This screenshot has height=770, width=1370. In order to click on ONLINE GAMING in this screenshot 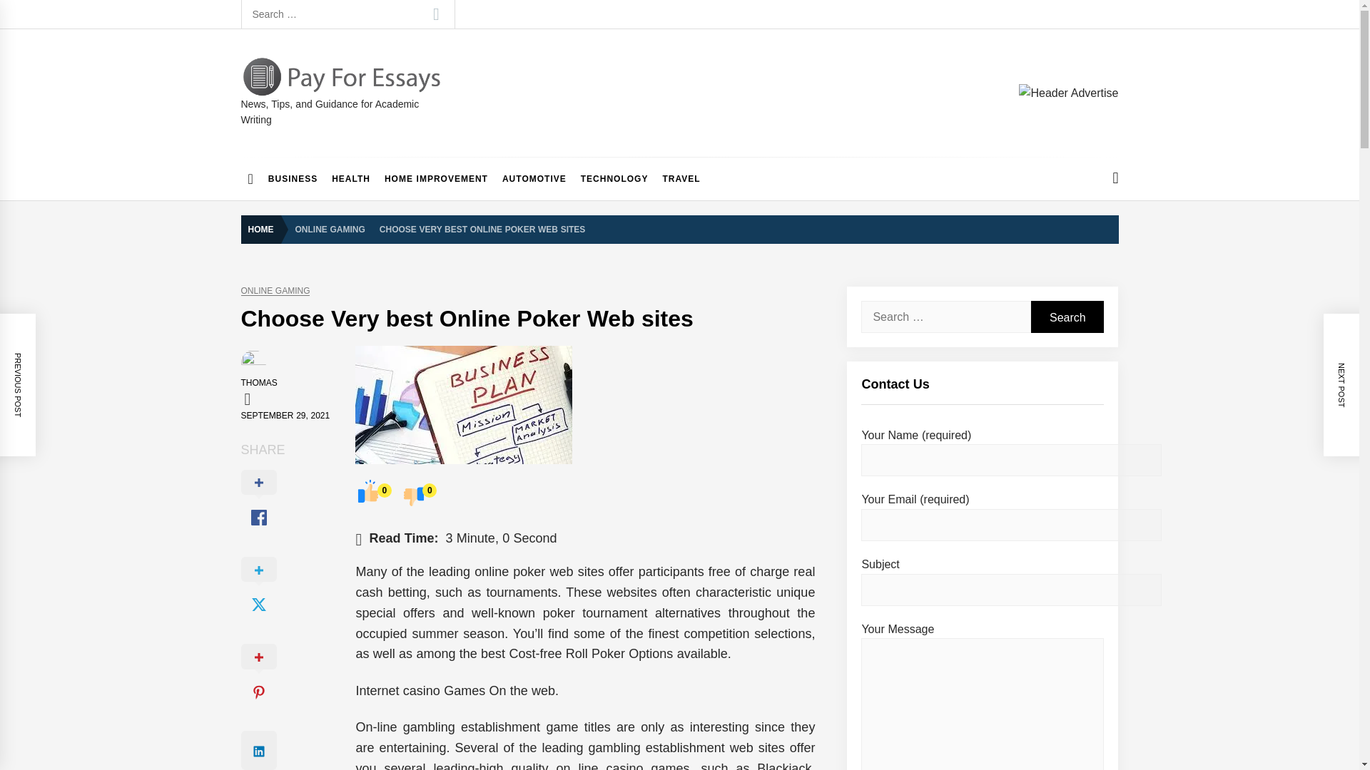, I will do `click(275, 291)`.